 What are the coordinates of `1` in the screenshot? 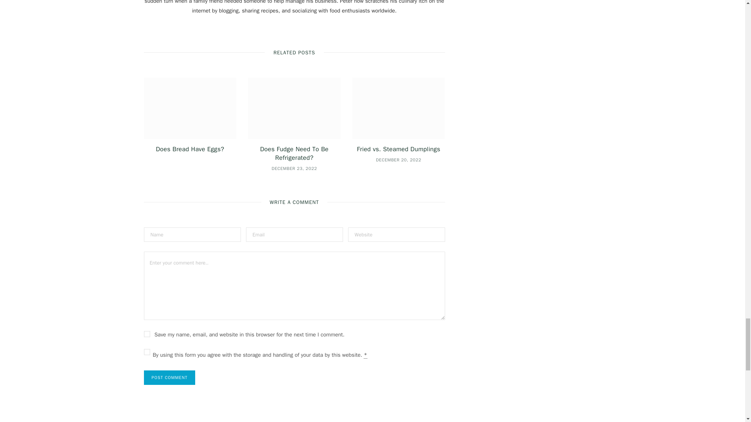 It's located at (147, 352).